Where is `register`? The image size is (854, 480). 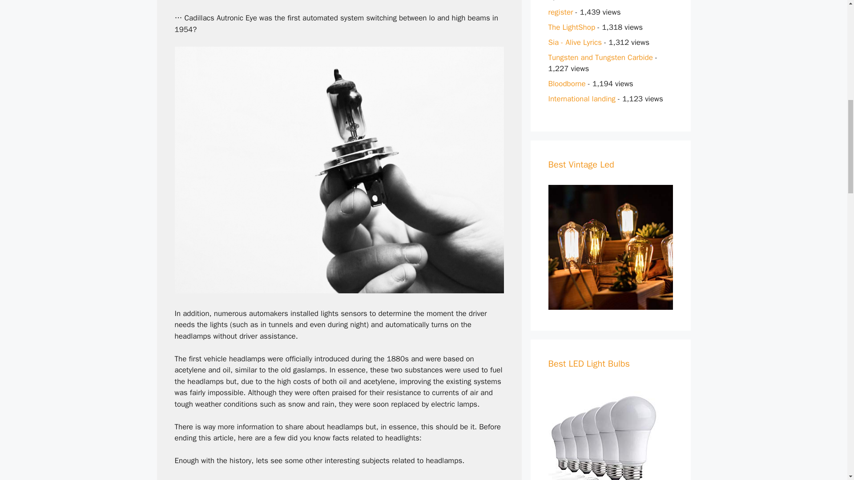 register is located at coordinates (560, 12).